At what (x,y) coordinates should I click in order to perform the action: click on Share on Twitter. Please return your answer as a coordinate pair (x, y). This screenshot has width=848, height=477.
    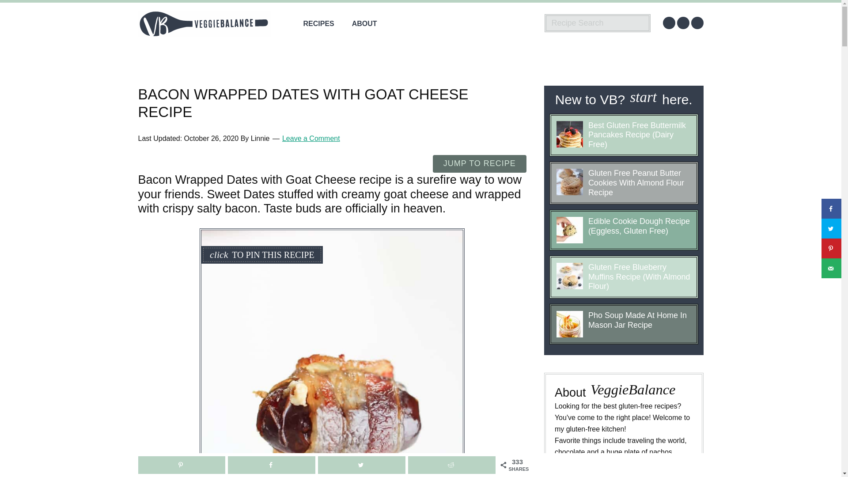
    Looking at the image, I should click on (361, 465).